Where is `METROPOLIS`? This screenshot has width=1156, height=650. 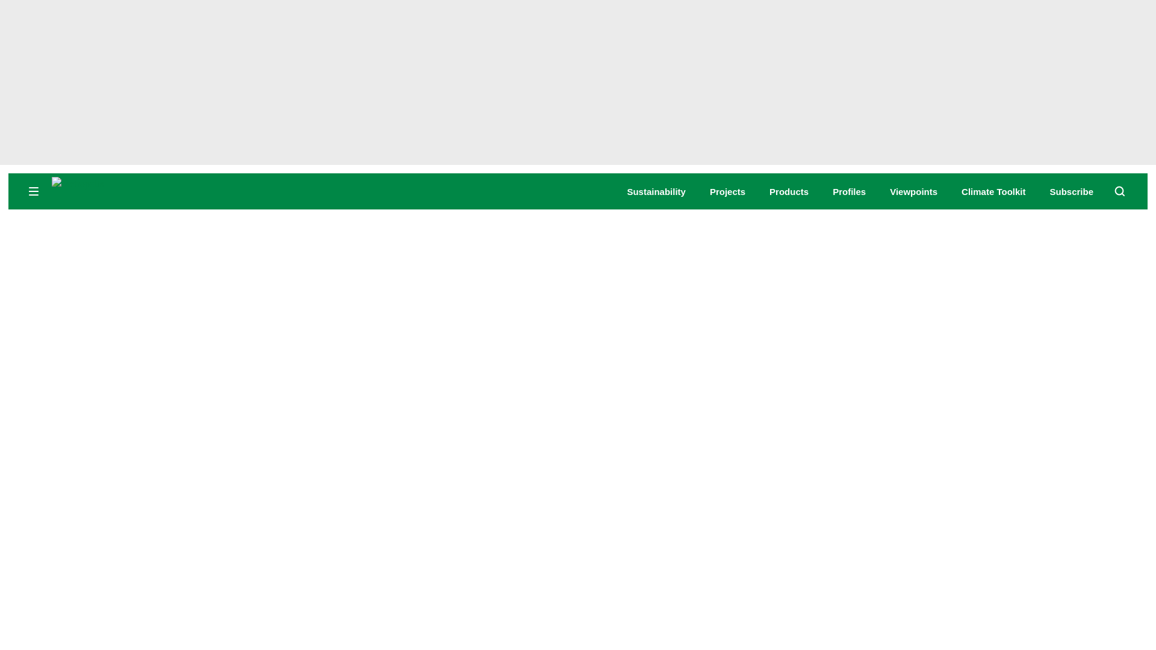 METROPOLIS is located at coordinates (144, 191).